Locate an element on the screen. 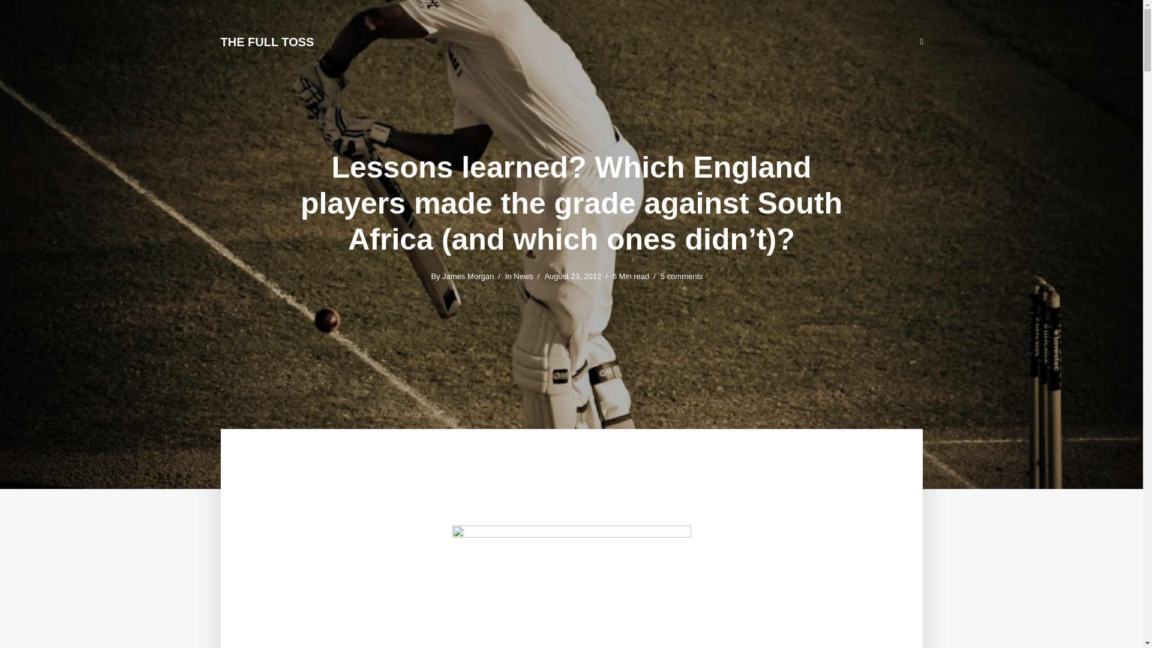  5 comments is located at coordinates (682, 277).